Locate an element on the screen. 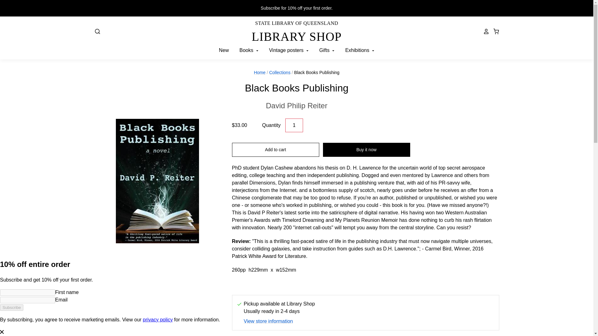 The image size is (598, 336). 1 is located at coordinates (294, 125).